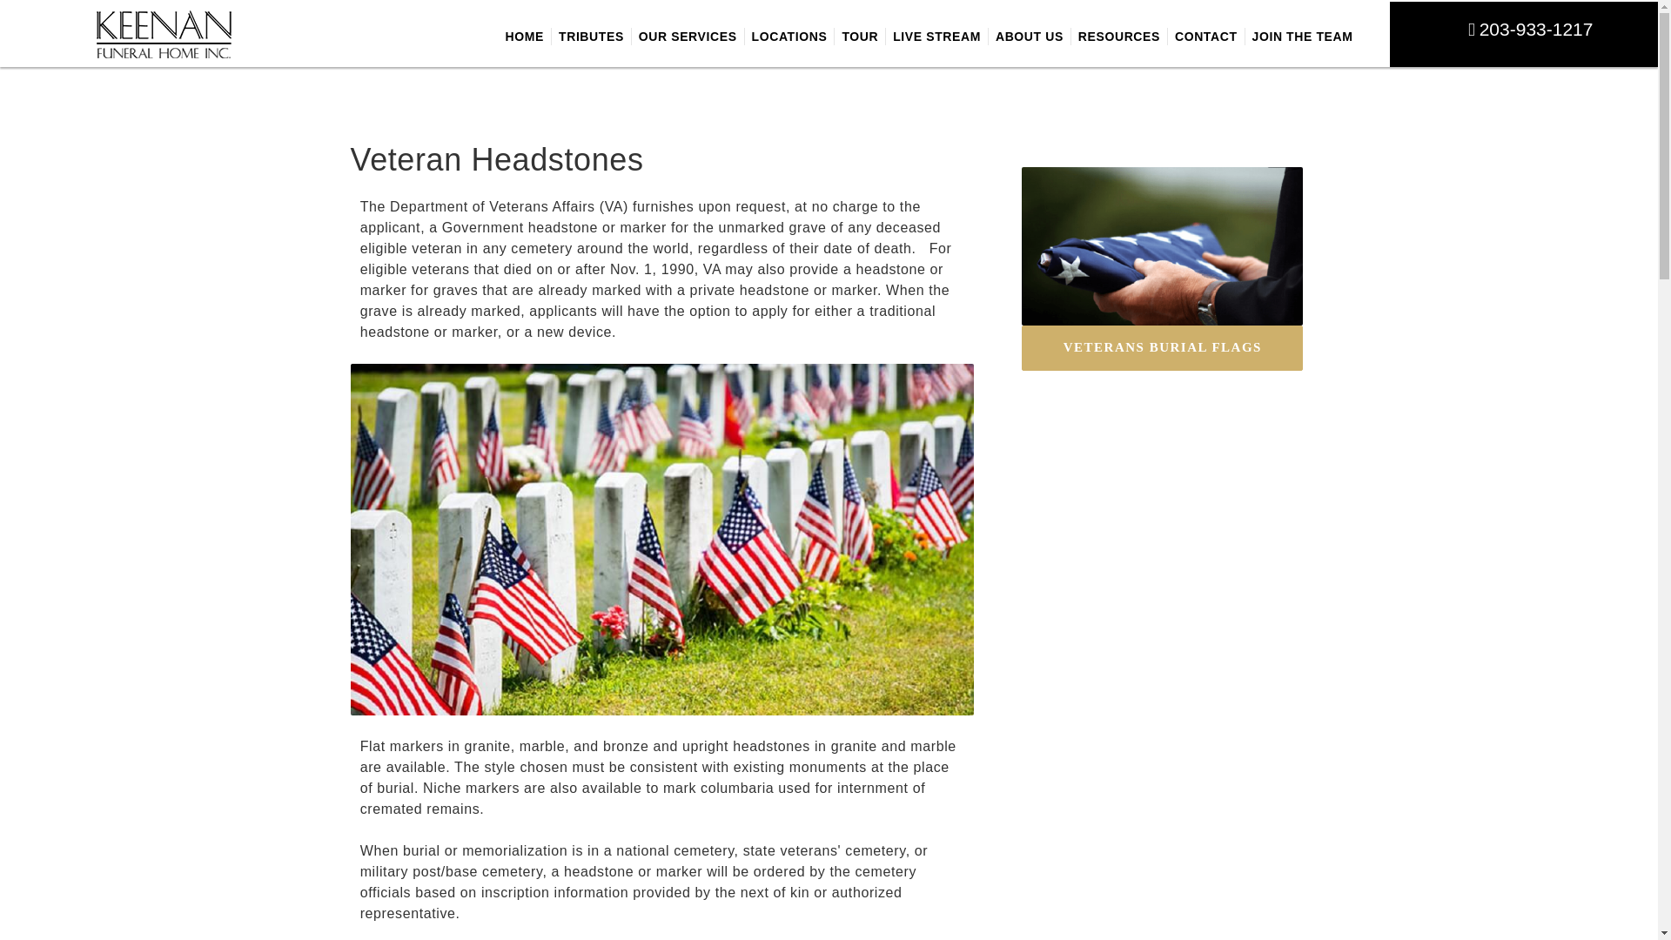 This screenshot has width=1671, height=940. Describe the element at coordinates (789, 37) in the screenshot. I see `LOCATIONS` at that location.